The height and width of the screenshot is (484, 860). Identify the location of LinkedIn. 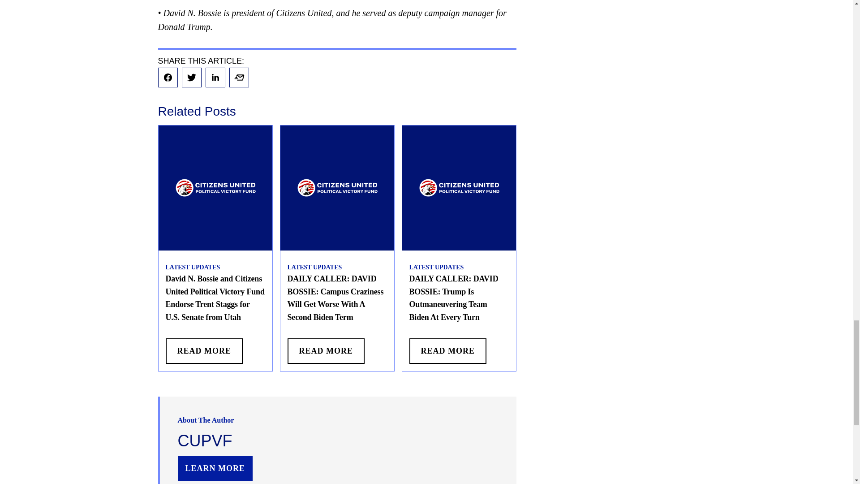
(215, 78).